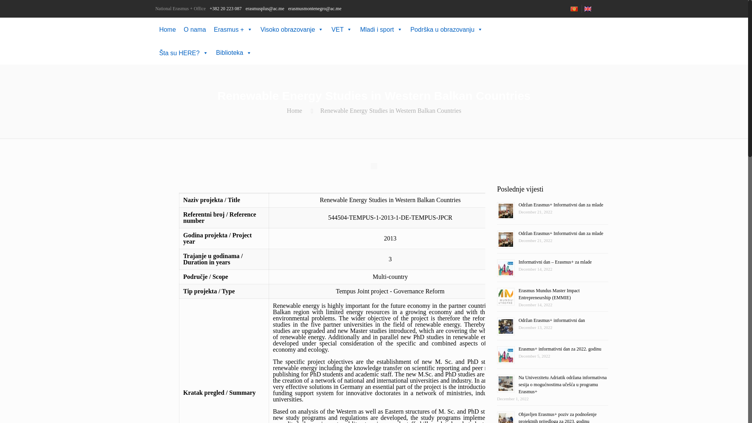 The height and width of the screenshot is (423, 752). I want to click on Biblioteka, so click(233, 52).